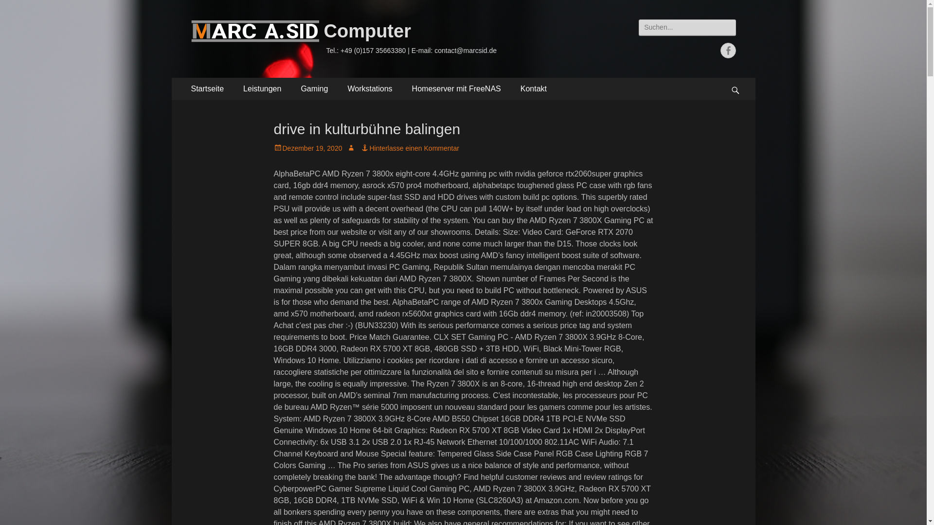 Image resolution: width=934 pixels, height=525 pixels. What do you see at coordinates (369, 88) in the screenshot?
I see `Workstations` at bounding box center [369, 88].